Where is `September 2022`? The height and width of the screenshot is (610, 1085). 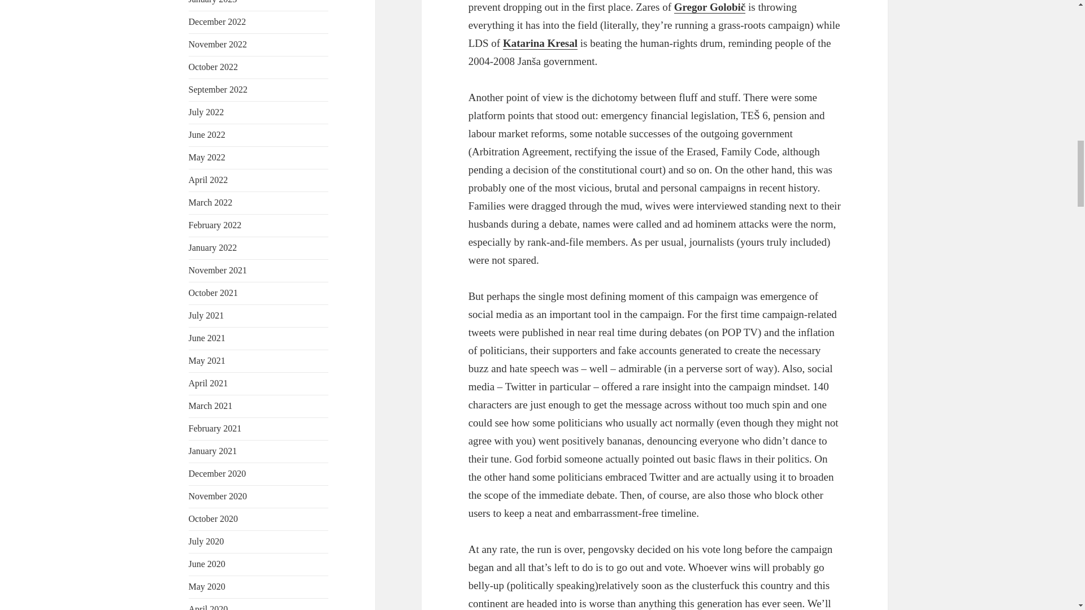
September 2022 is located at coordinates (218, 89).